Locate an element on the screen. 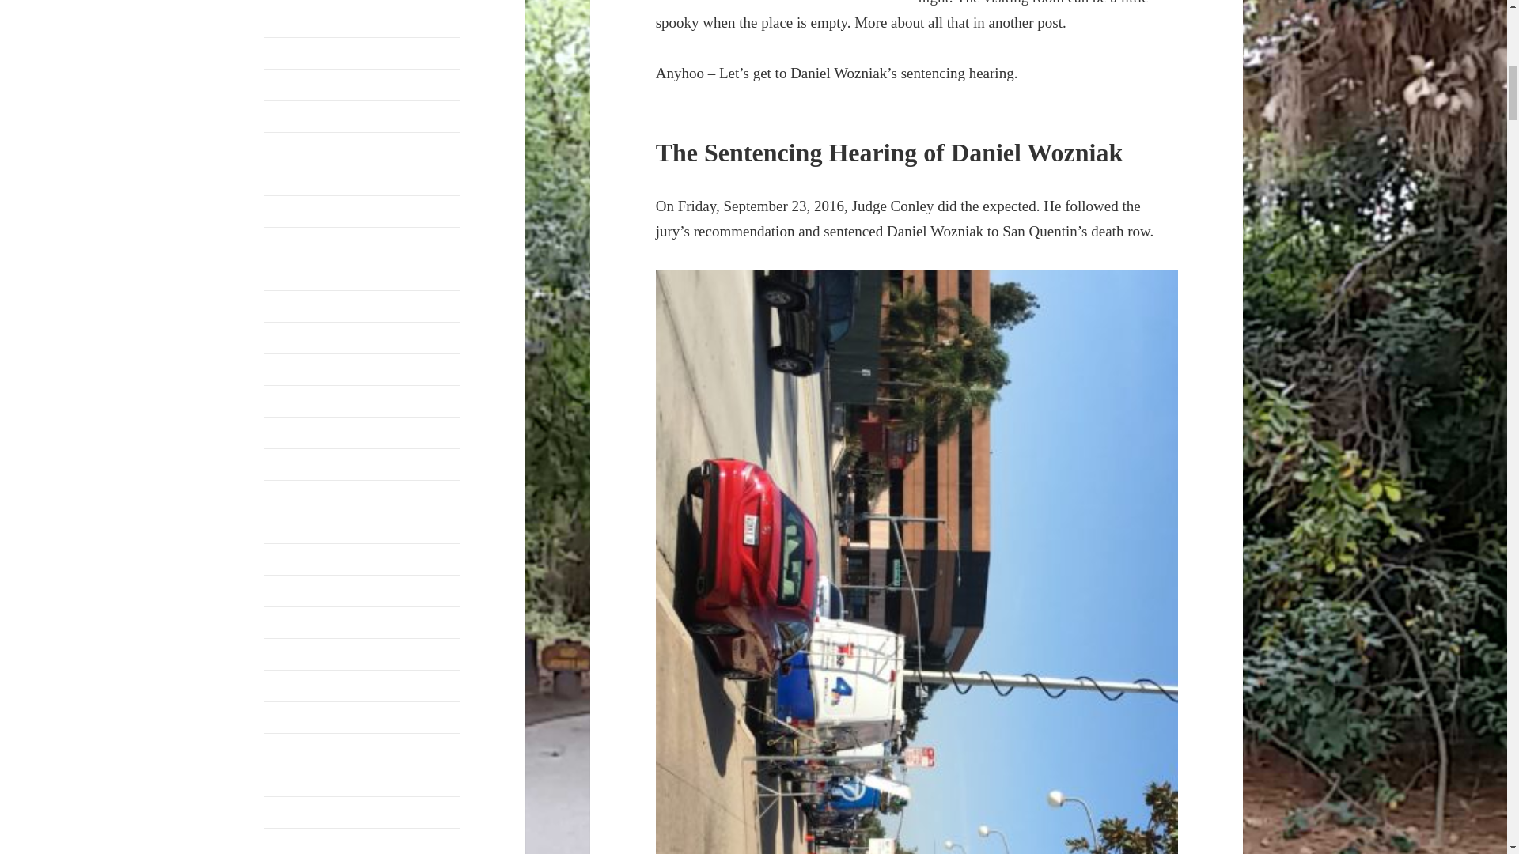  July 2021 is located at coordinates (290, 84).